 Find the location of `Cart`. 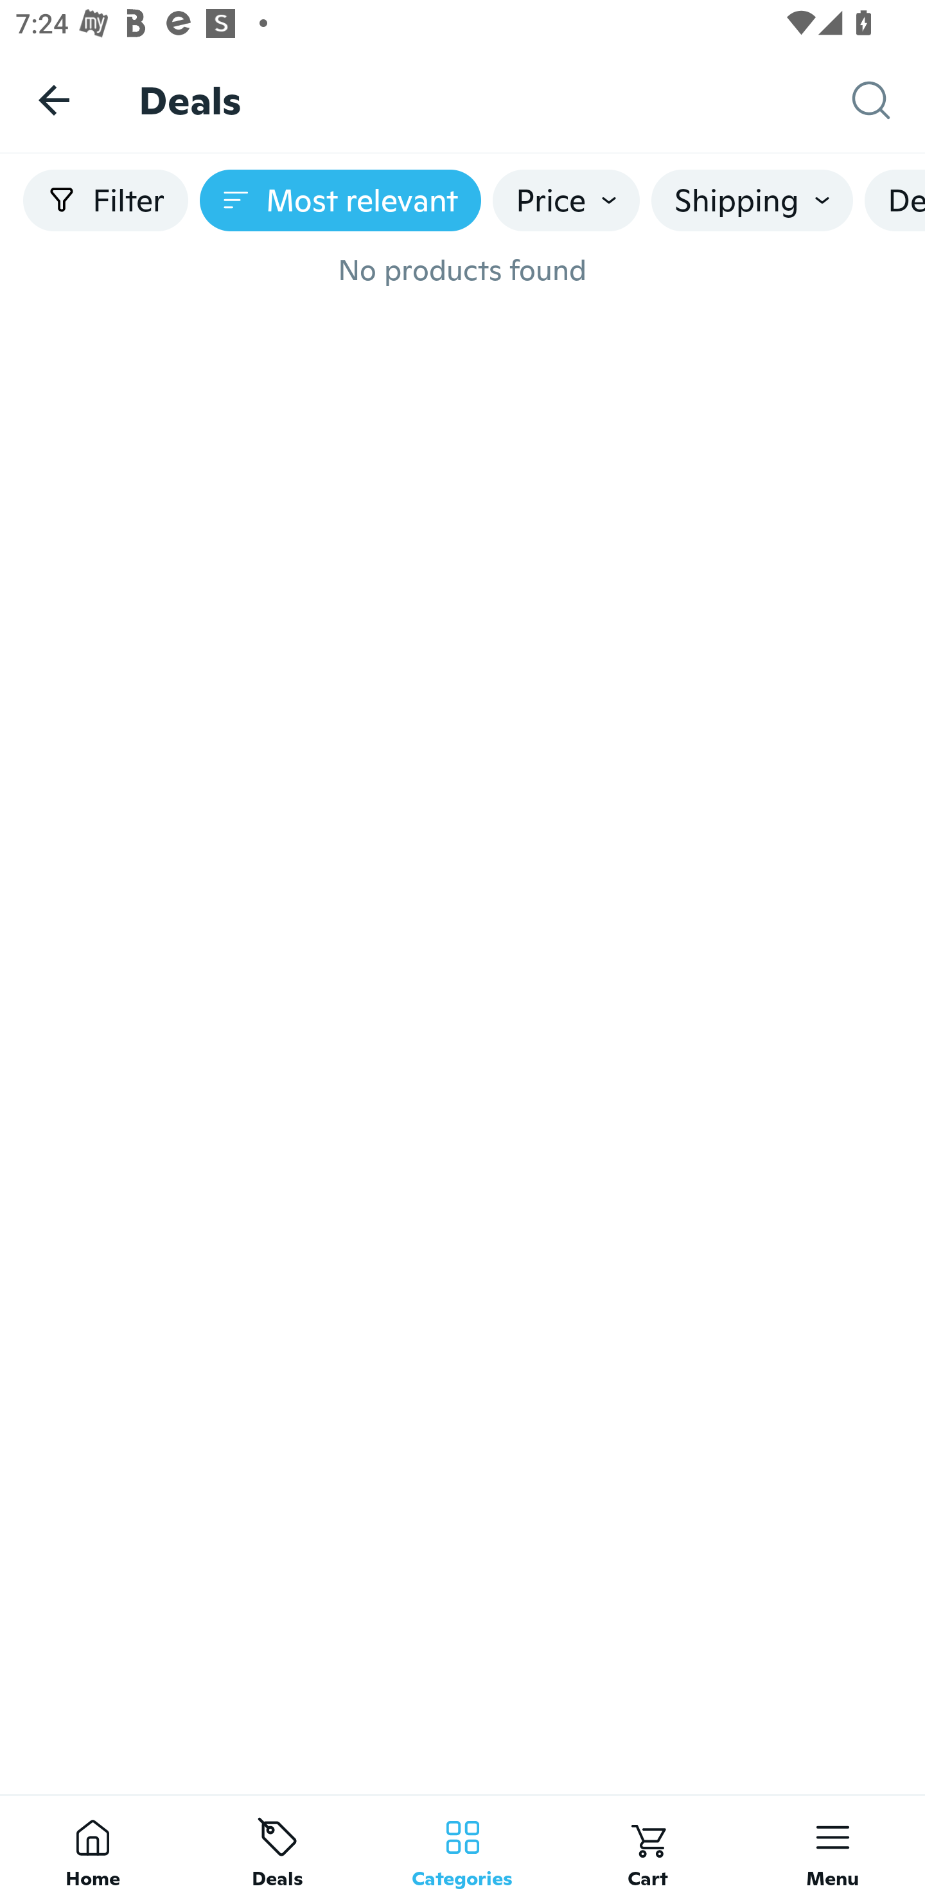

Cart is located at coordinates (647, 1848).